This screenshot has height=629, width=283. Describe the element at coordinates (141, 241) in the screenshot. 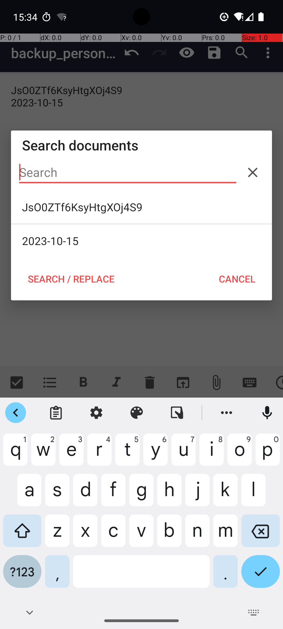

I see `2023-10-15` at that location.